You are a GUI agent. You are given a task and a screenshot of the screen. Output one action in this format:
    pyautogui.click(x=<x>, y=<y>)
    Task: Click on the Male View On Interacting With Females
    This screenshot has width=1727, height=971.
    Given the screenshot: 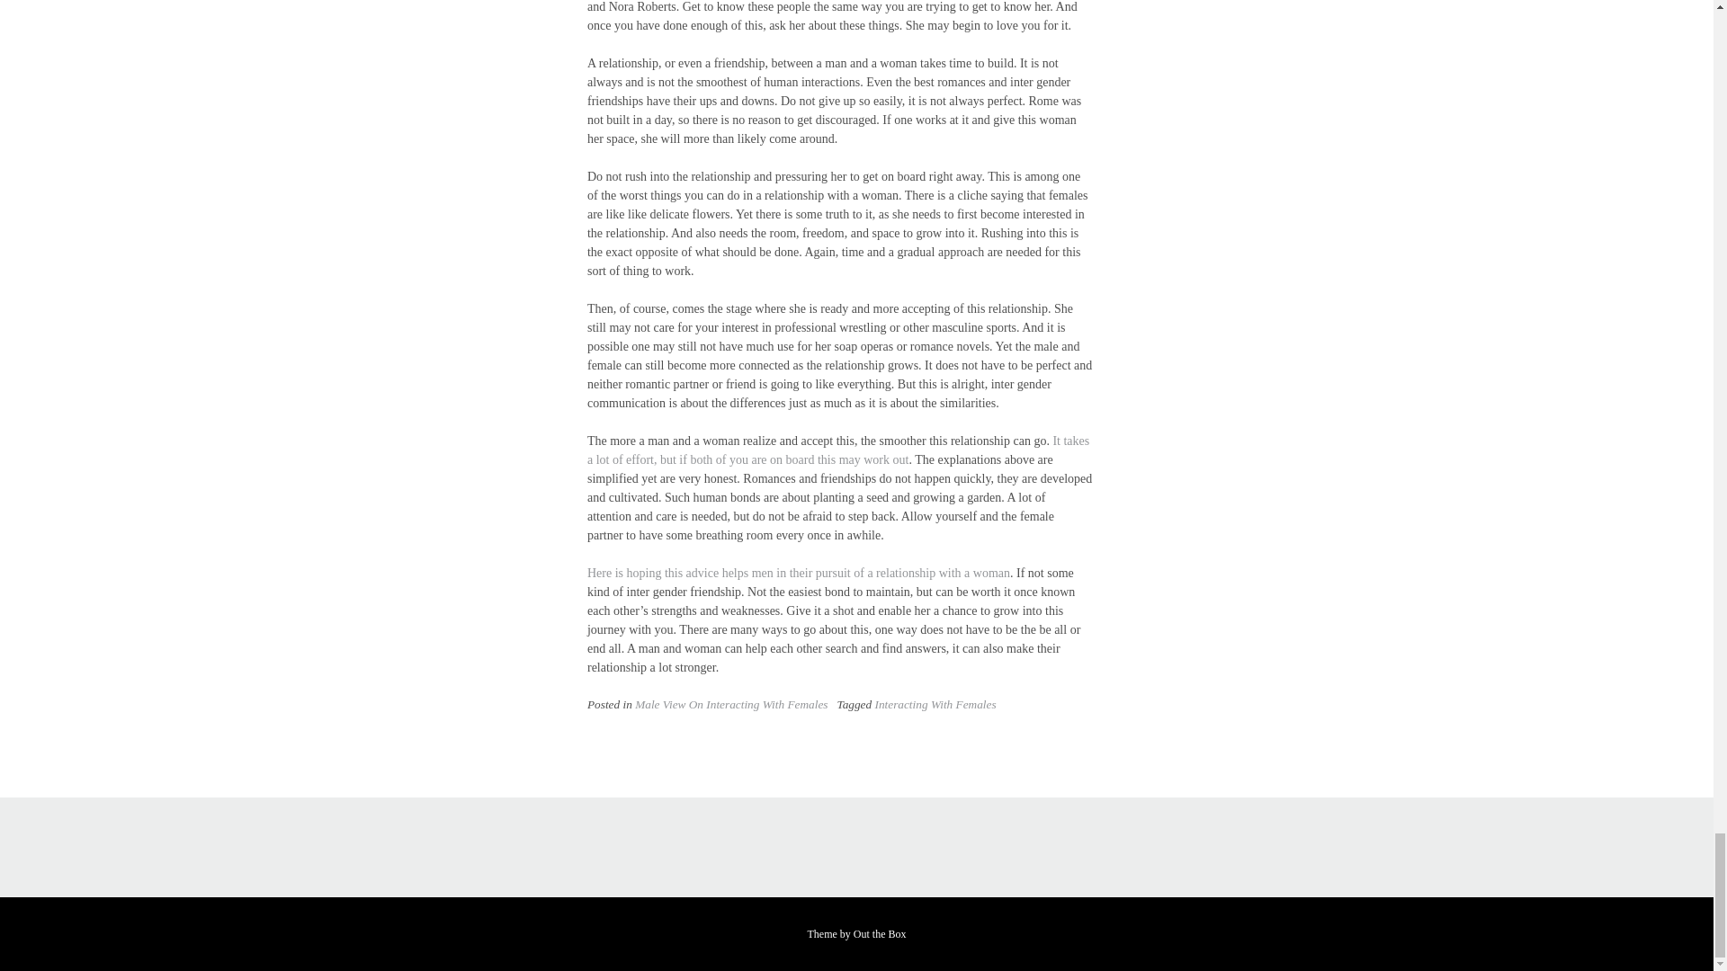 What is the action you would take?
    pyautogui.click(x=730, y=704)
    